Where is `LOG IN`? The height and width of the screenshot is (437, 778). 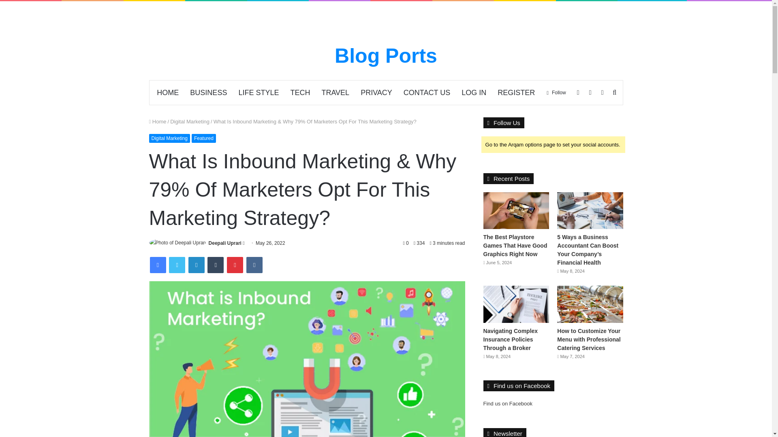
LOG IN is located at coordinates (474, 92).